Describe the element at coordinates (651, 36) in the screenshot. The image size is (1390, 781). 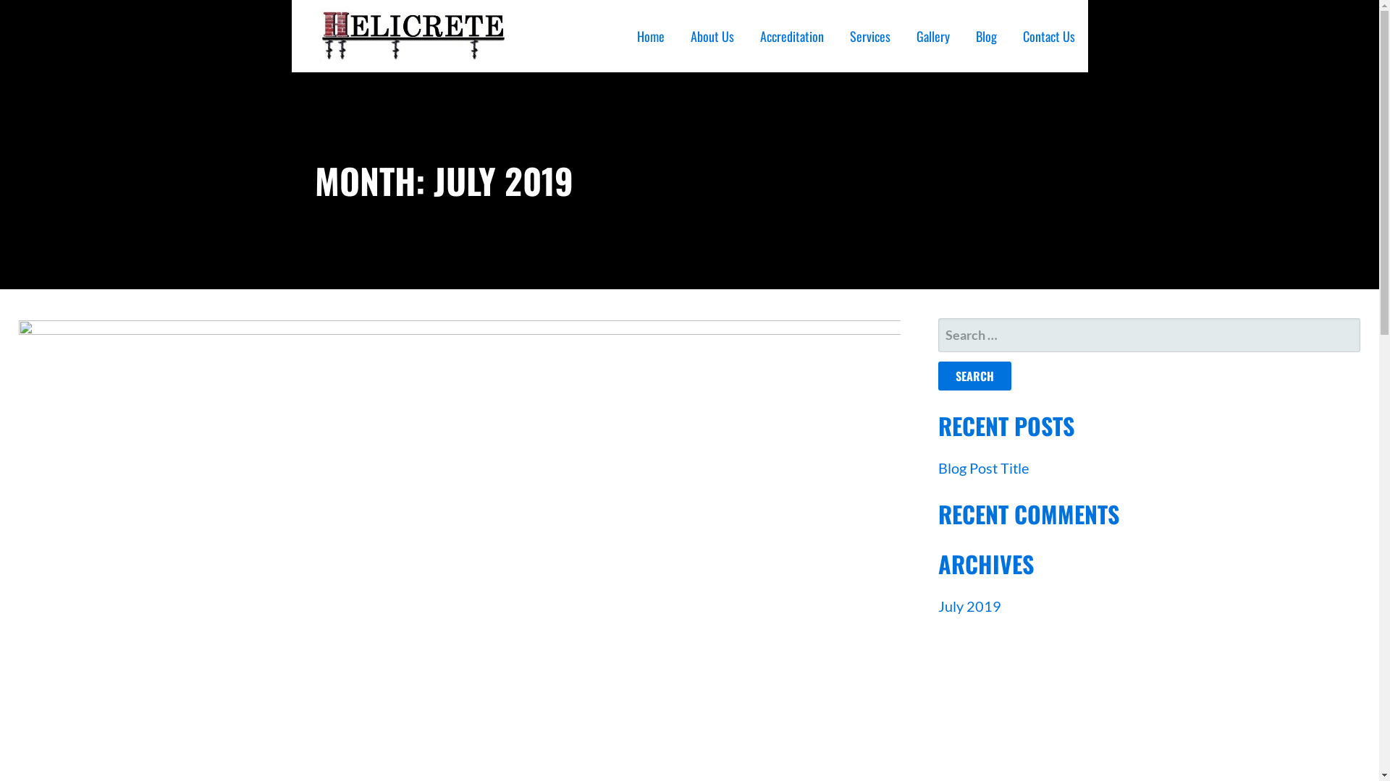
I see `Home` at that location.